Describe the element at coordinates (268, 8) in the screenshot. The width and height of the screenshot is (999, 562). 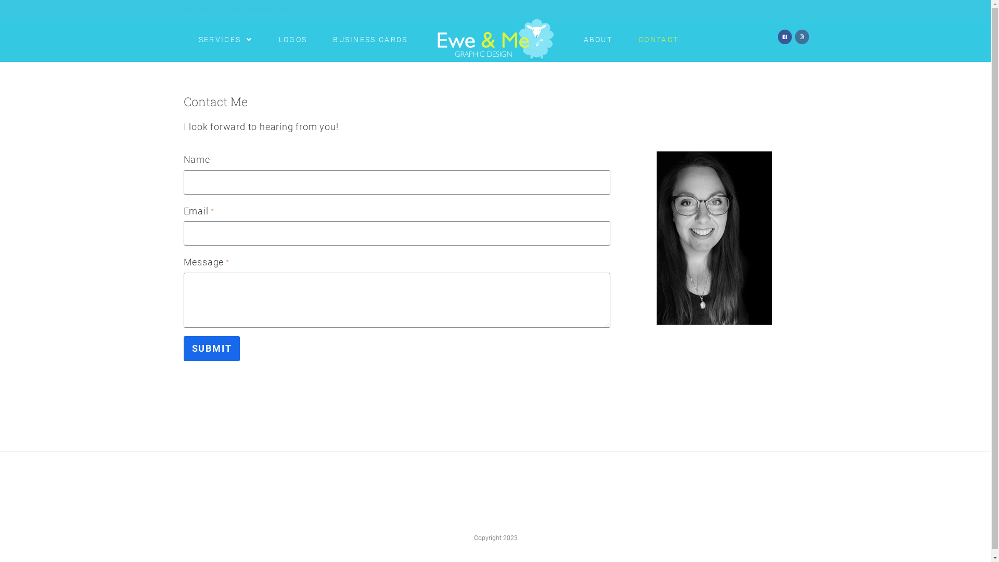
I see `Business Cards` at that location.